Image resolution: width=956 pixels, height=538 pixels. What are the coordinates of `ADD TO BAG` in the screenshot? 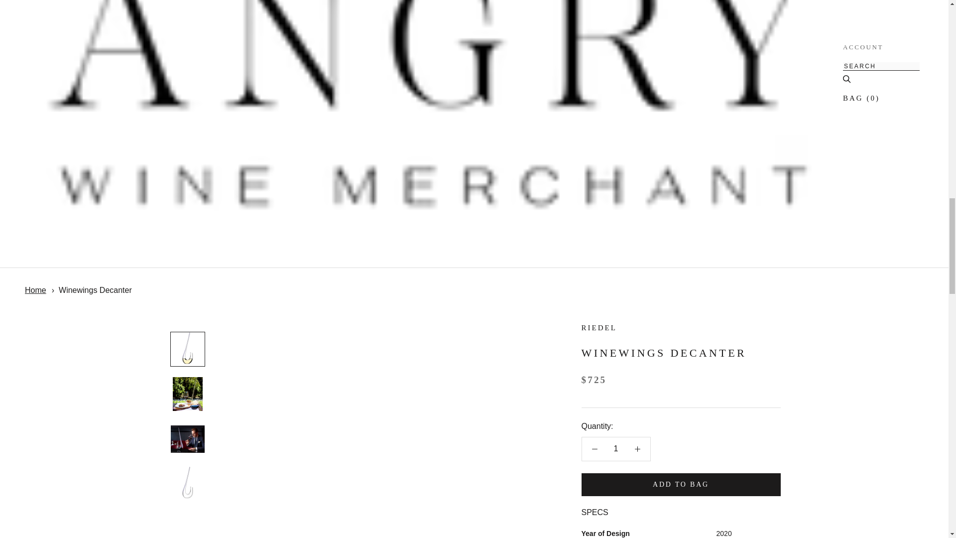 It's located at (681, 484).